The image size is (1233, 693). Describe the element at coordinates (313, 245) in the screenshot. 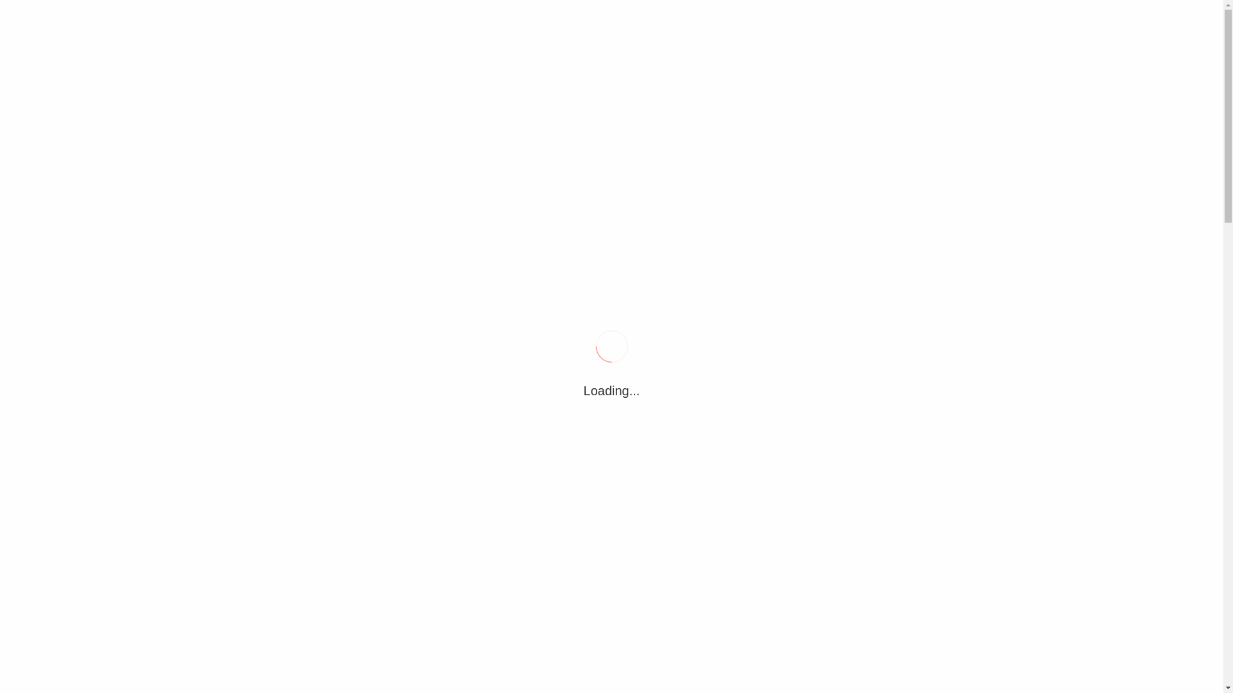

I see `Commentary` at that location.